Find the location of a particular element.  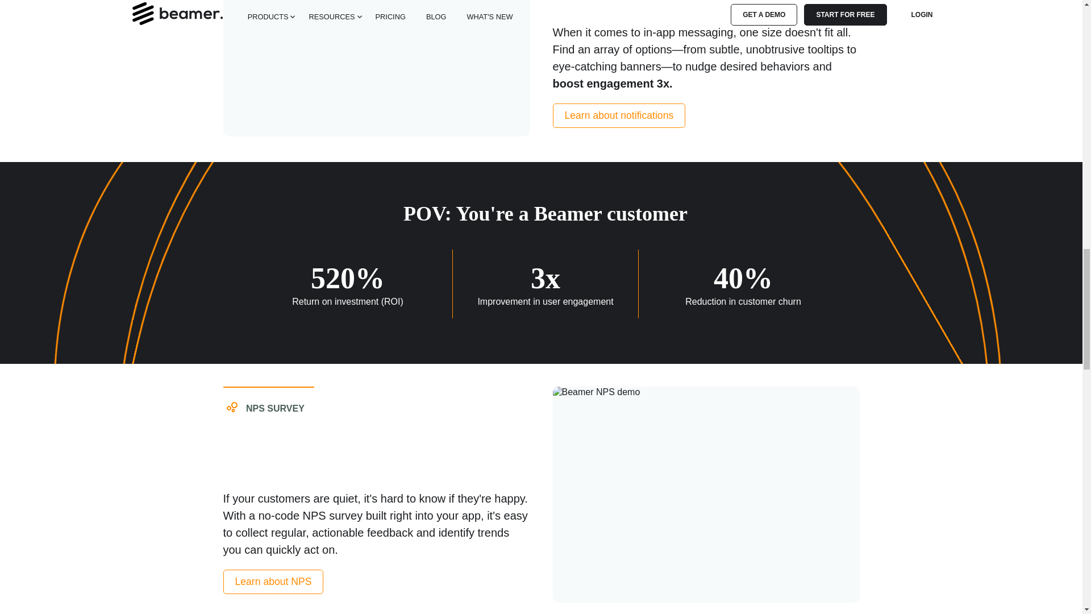

IN-APP NOTIFICATIONS is located at coordinates (706, 6).